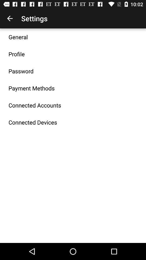 Image resolution: width=146 pixels, height=260 pixels. What do you see at coordinates (10, 18) in the screenshot?
I see `turn off the icon to the left of the settings item` at bounding box center [10, 18].